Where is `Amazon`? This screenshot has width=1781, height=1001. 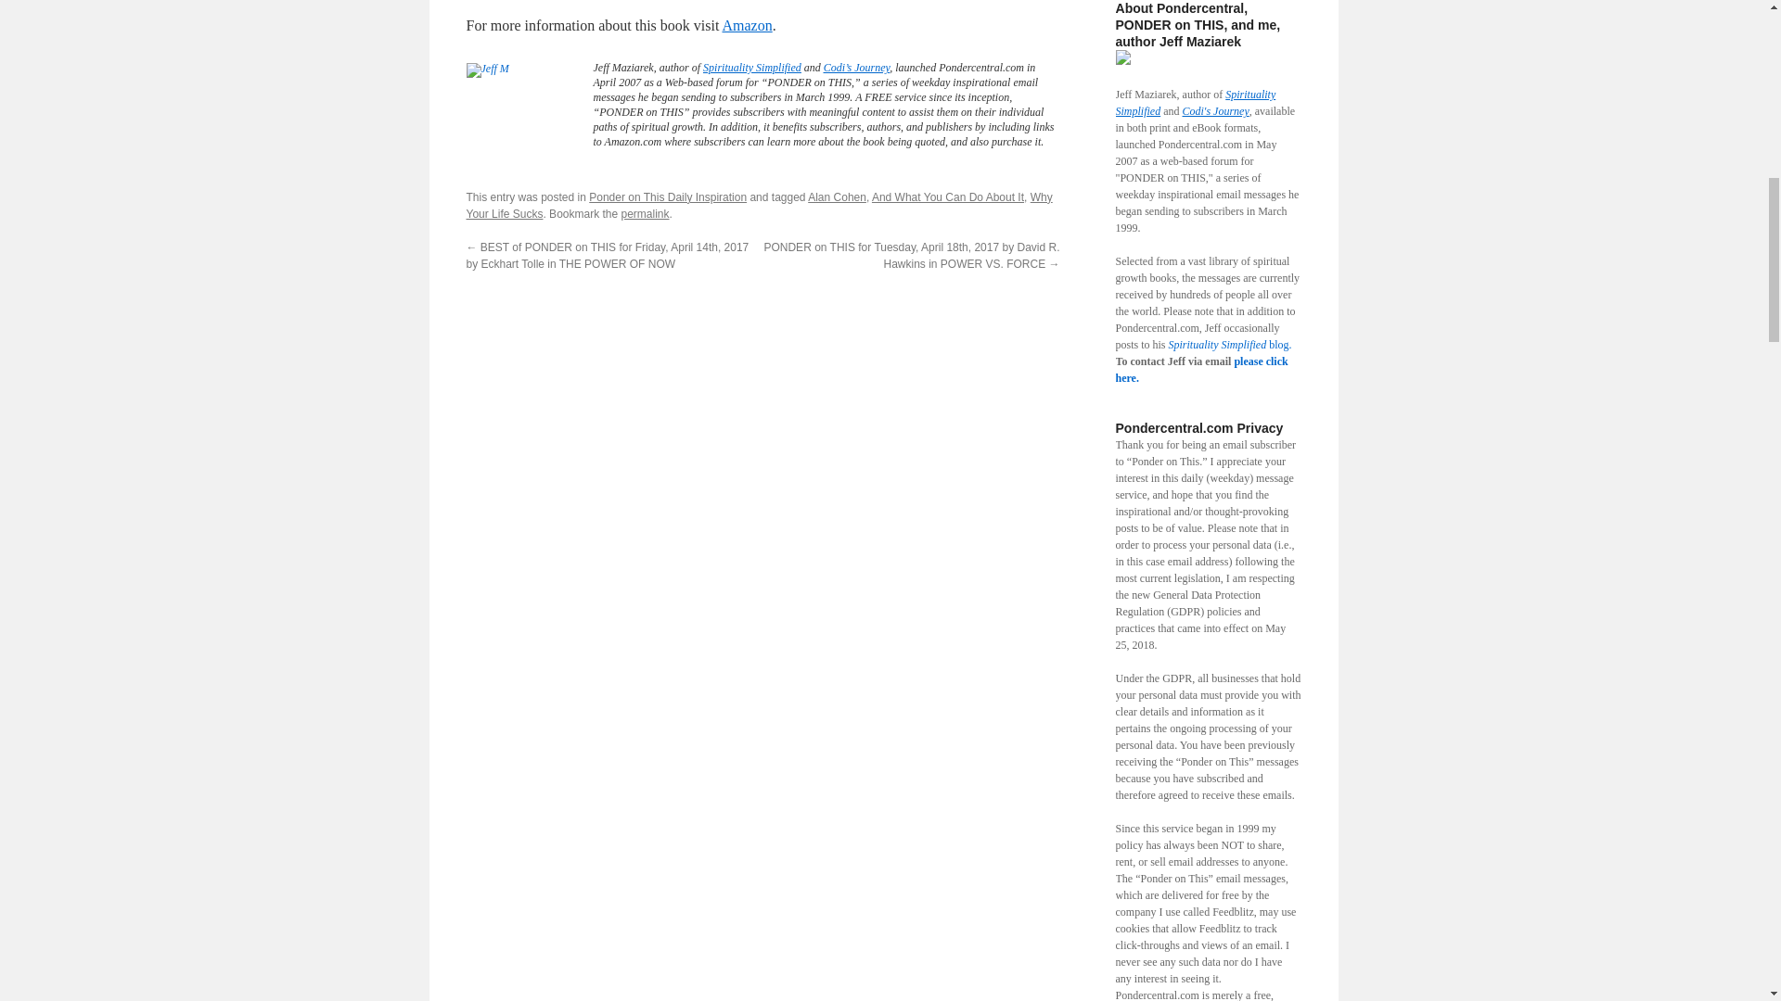
Amazon is located at coordinates (746, 25).